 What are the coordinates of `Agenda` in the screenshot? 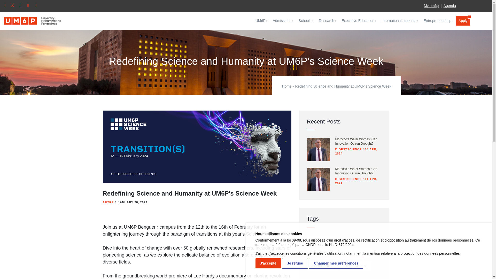 It's located at (450, 6).